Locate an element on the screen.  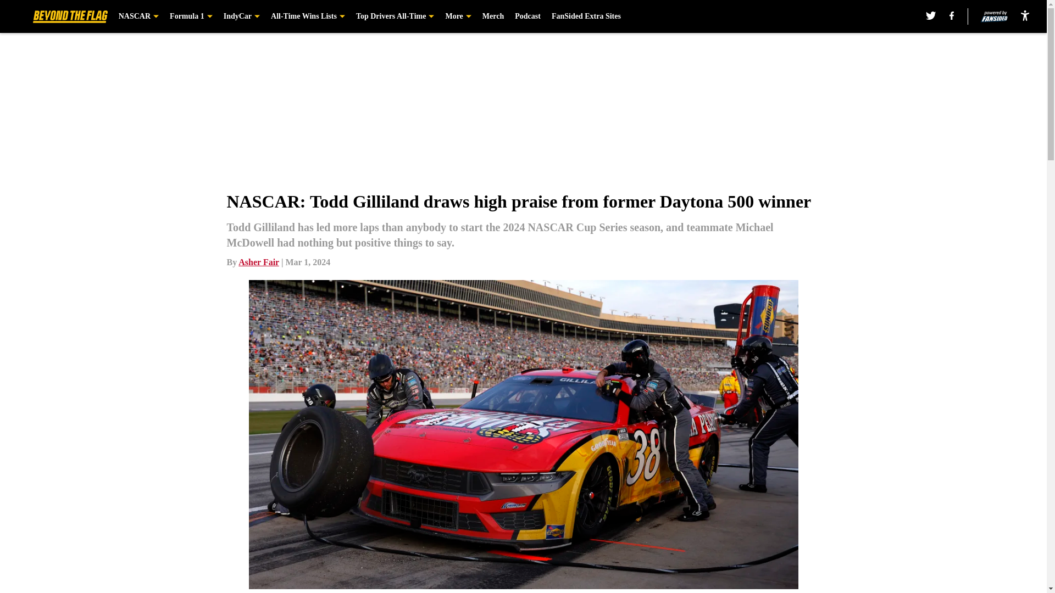
Asher Fair is located at coordinates (258, 262).